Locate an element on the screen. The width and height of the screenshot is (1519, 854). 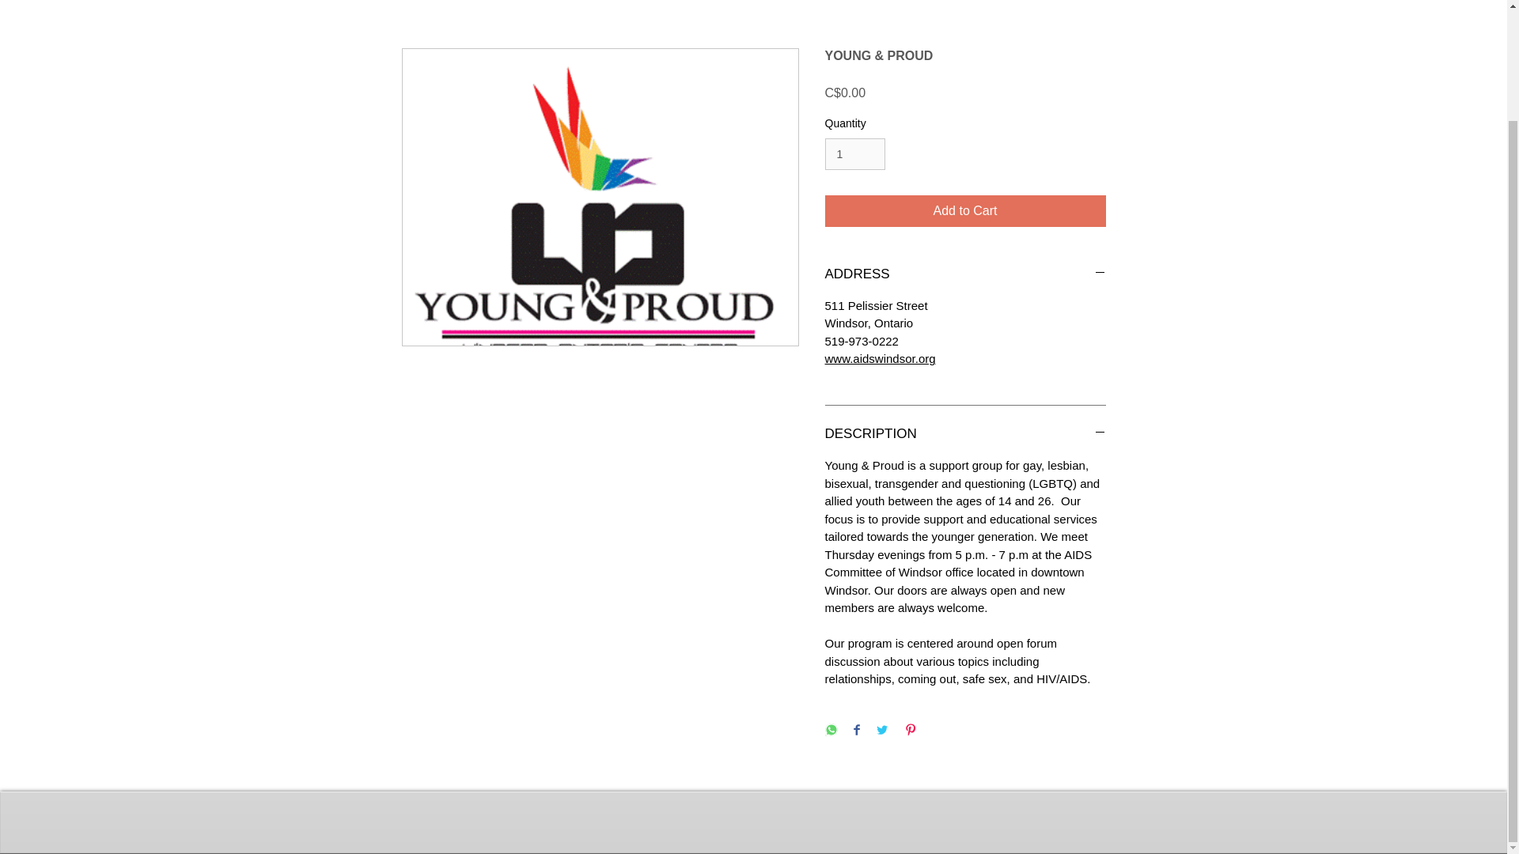
ADDRESS is located at coordinates (965, 274).